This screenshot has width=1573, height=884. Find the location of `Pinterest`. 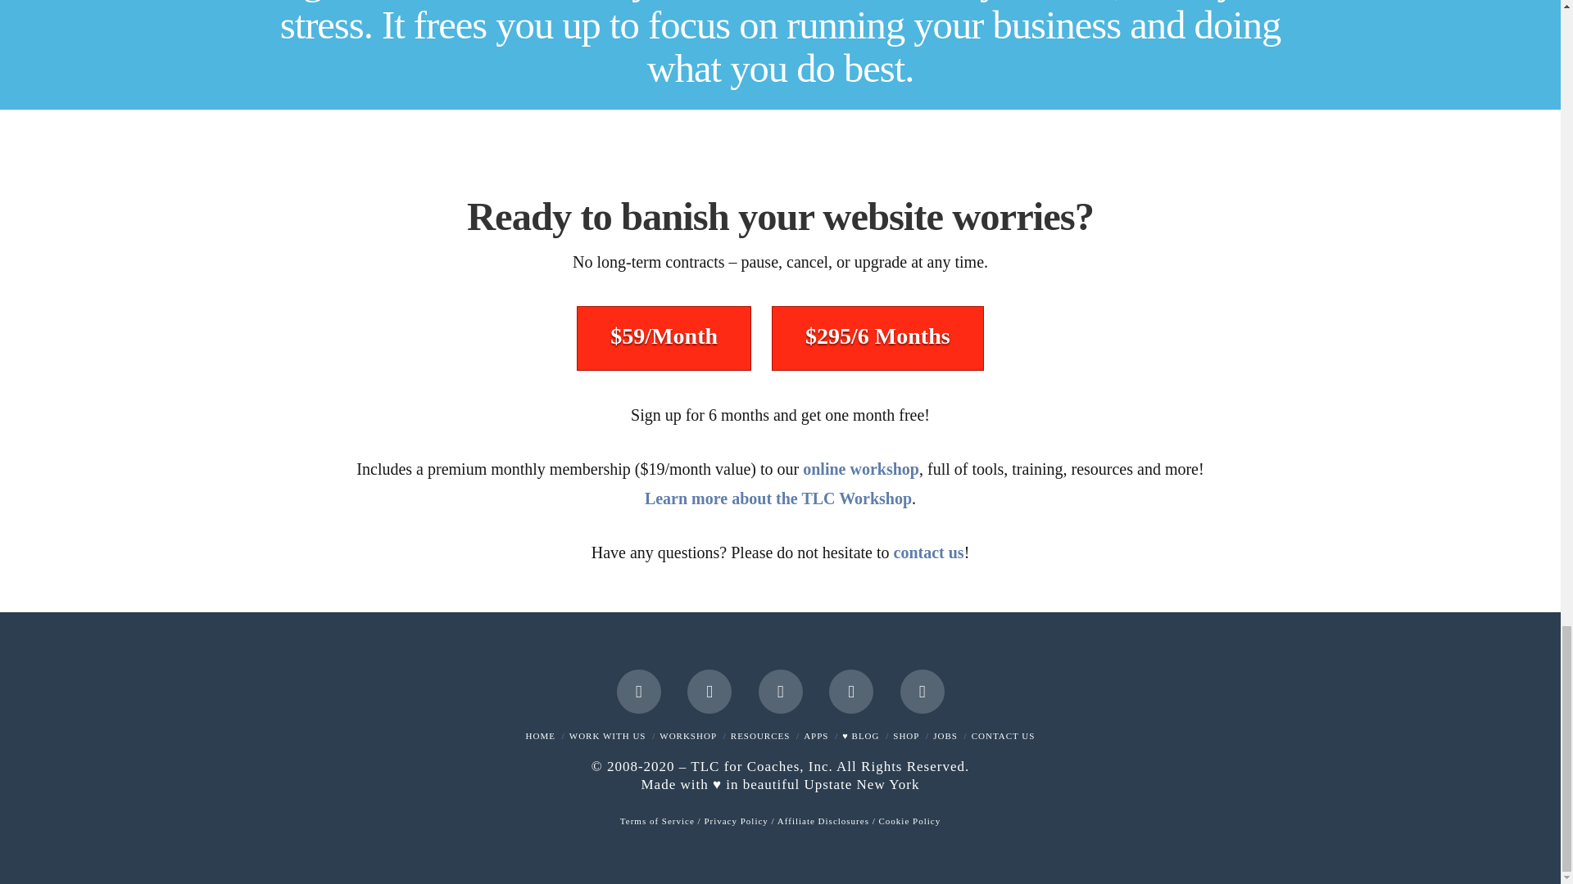

Pinterest is located at coordinates (922, 691).